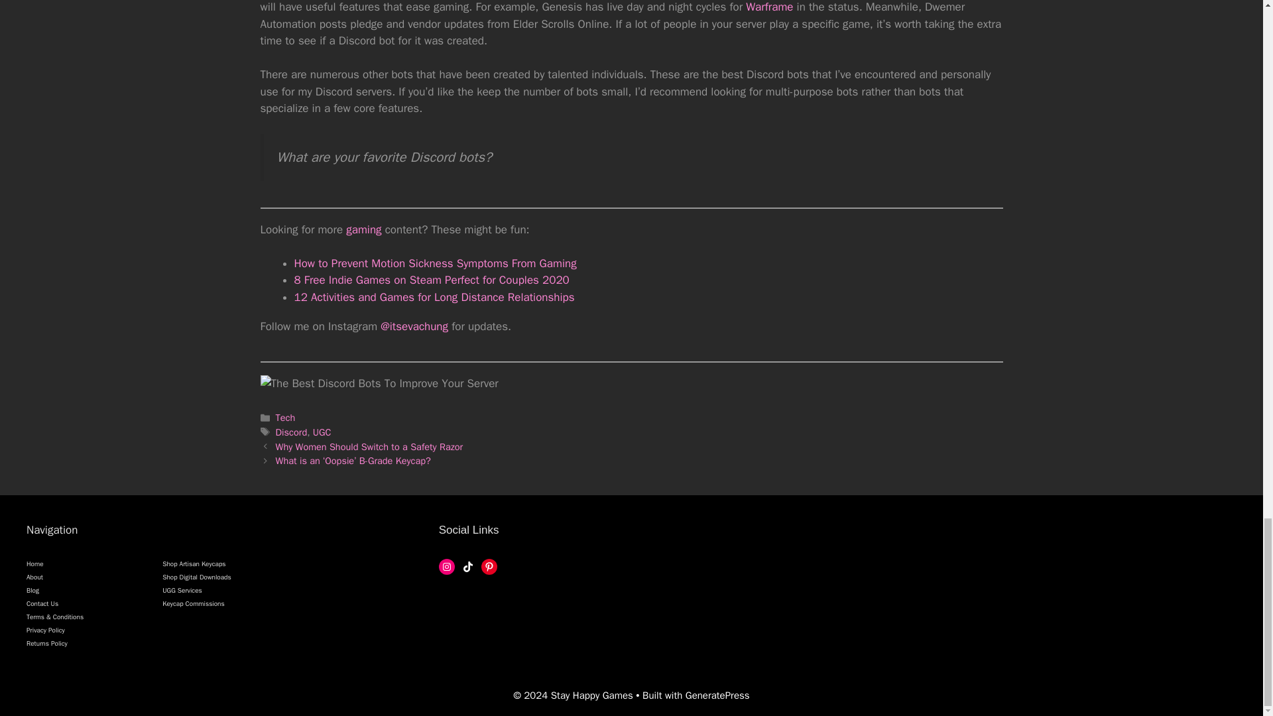 Image resolution: width=1273 pixels, height=716 pixels. Describe the element at coordinates (431, 280) in the screenshot. I see `8 Free Indie Games on Steam Perfect for Couples 2020` at that location.